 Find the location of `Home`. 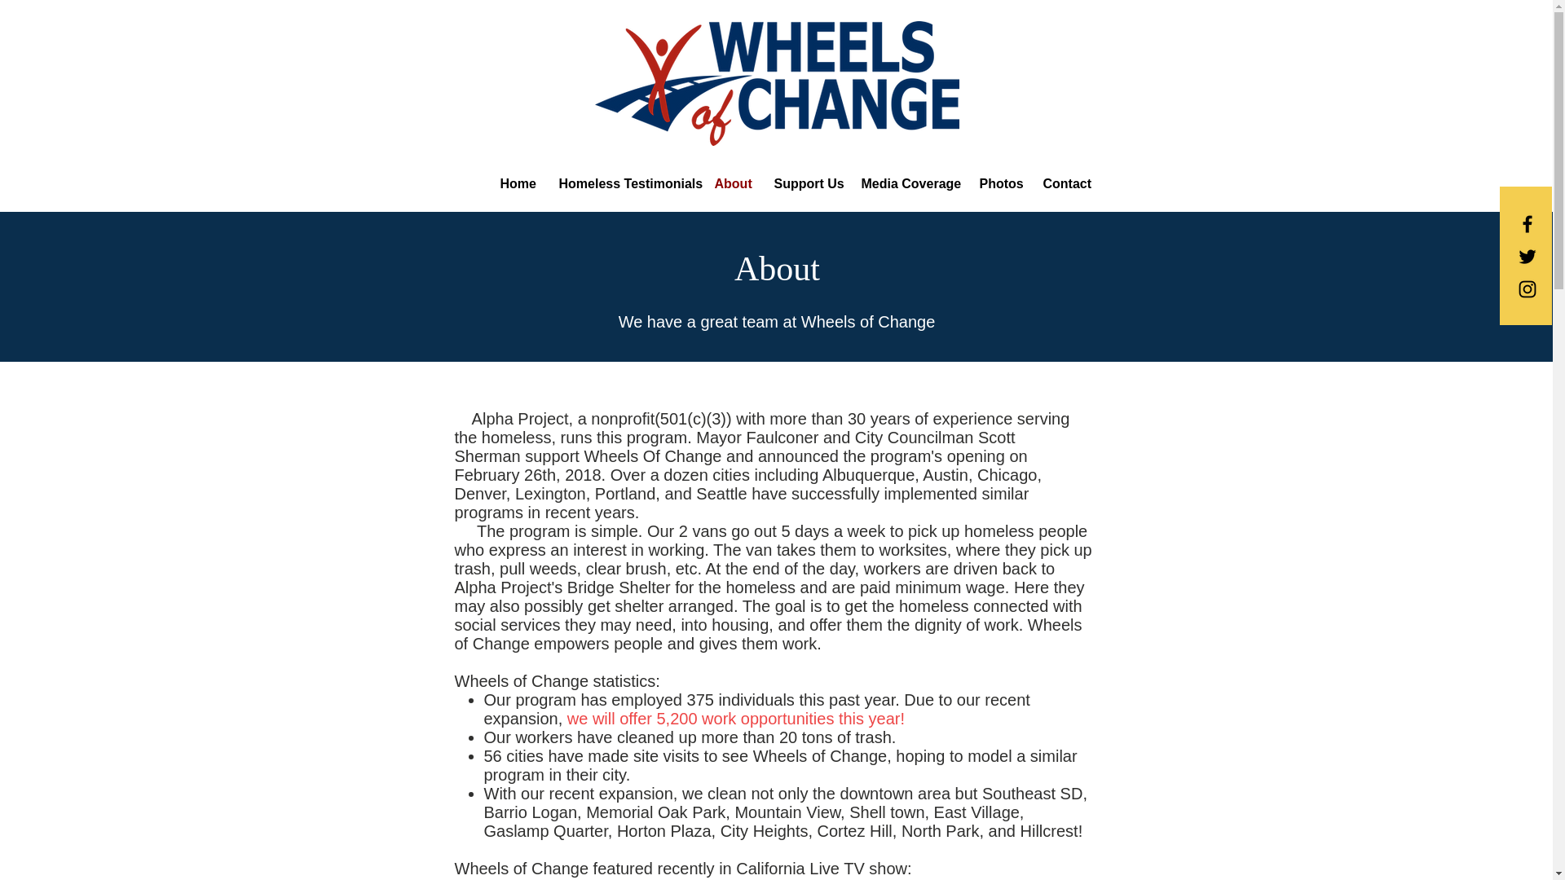

Home is located at coordinates (517, 183).